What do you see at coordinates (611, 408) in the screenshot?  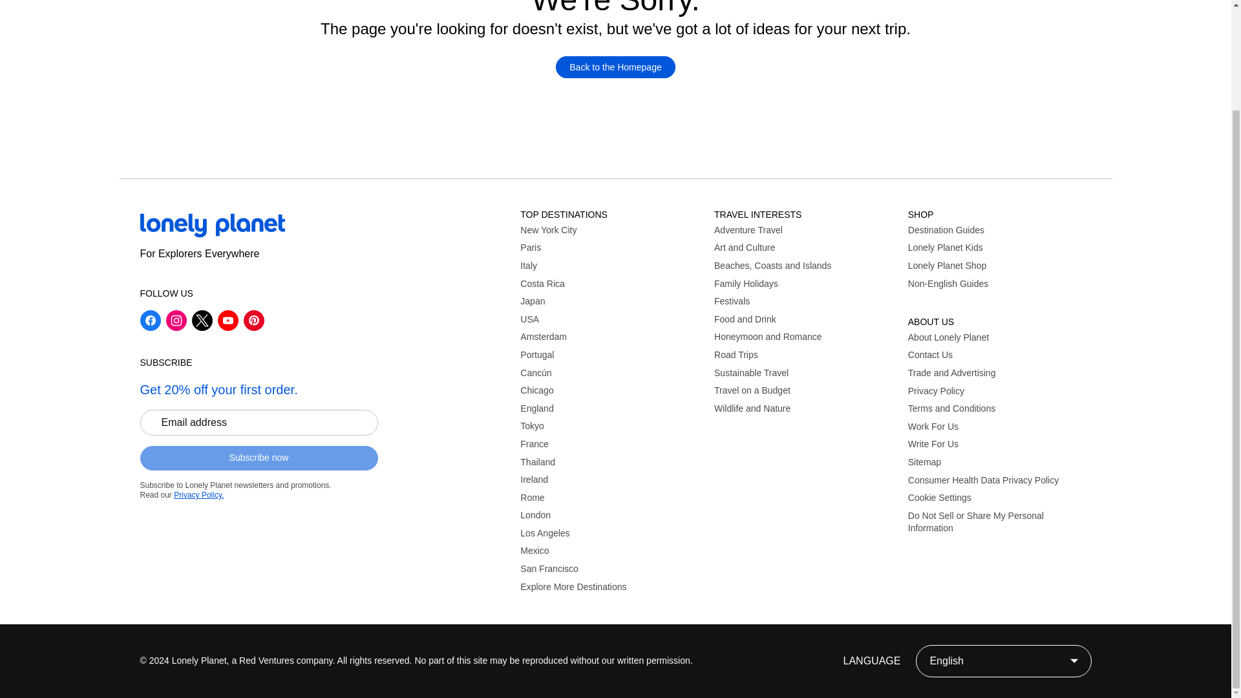 I see `England` at bounding box center [611, 408].